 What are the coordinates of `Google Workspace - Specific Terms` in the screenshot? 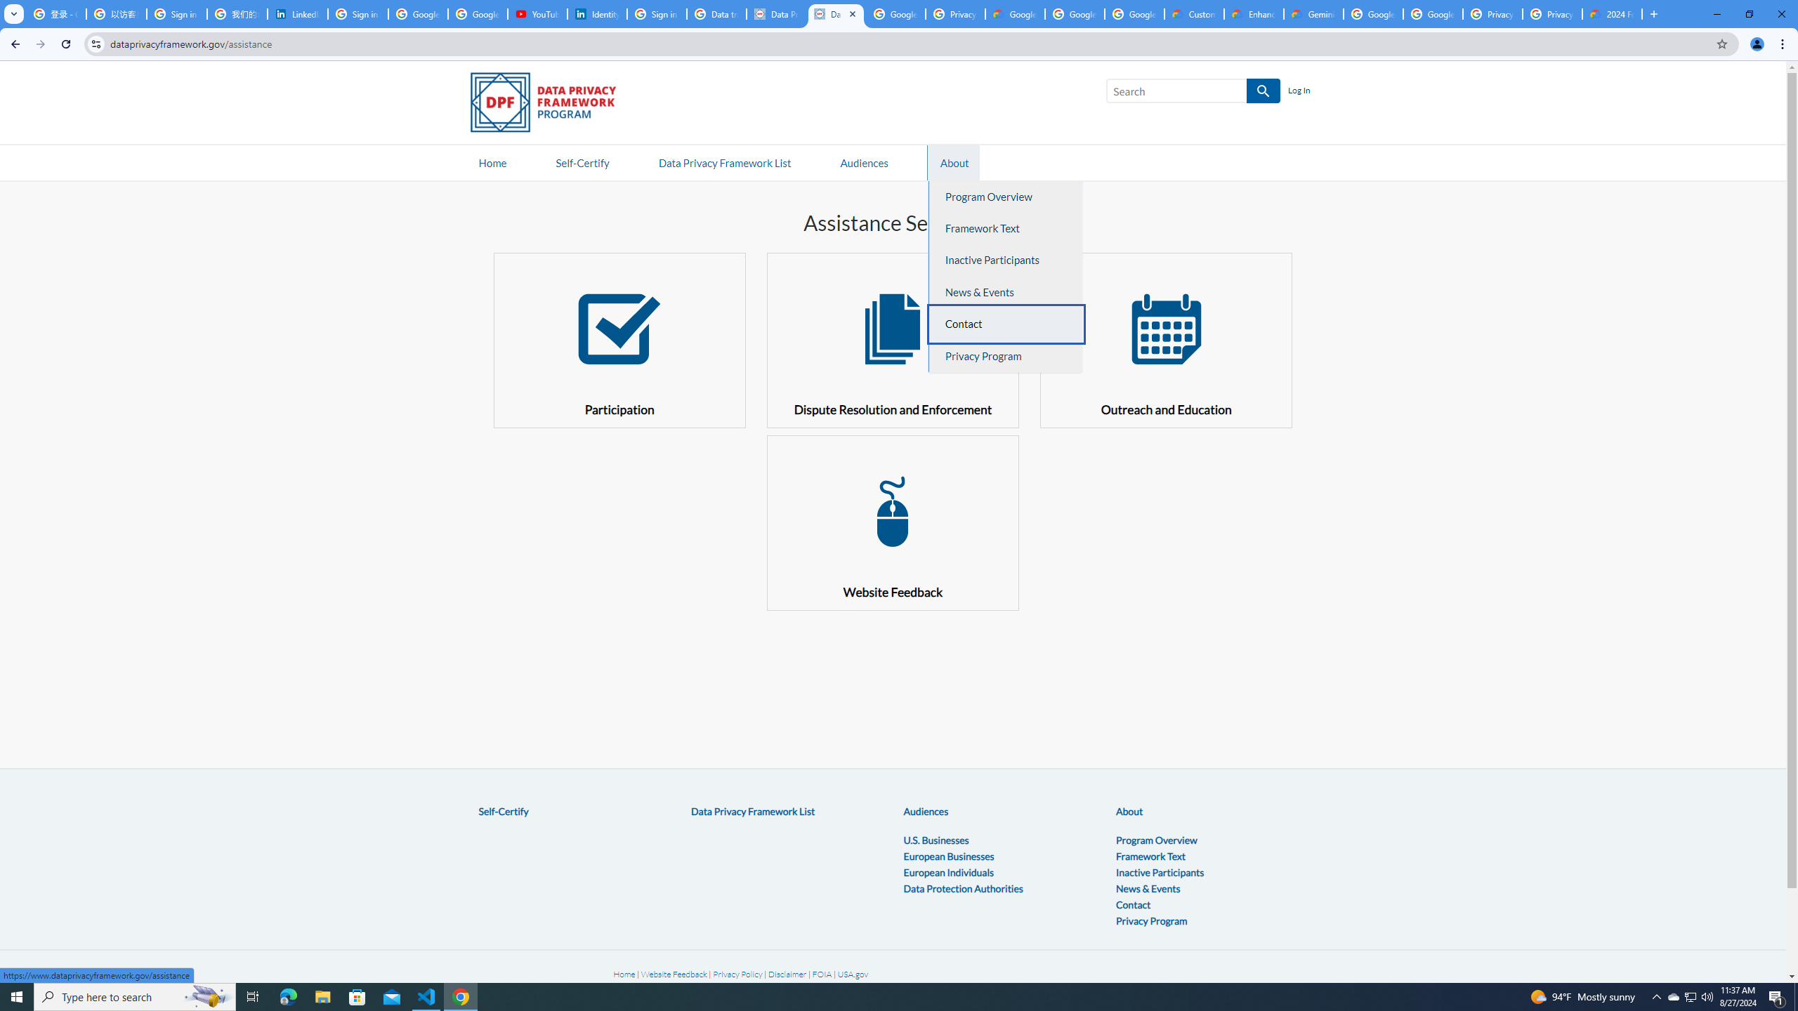 It's located at (1075, 14).